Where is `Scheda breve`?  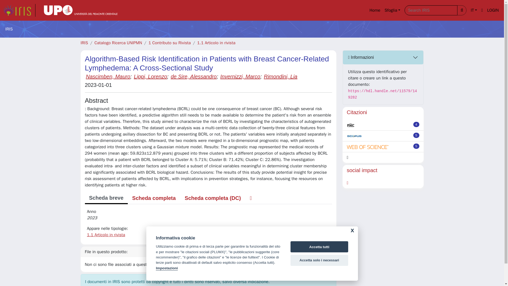 Scheda breve is located at coordinates (106, 198).